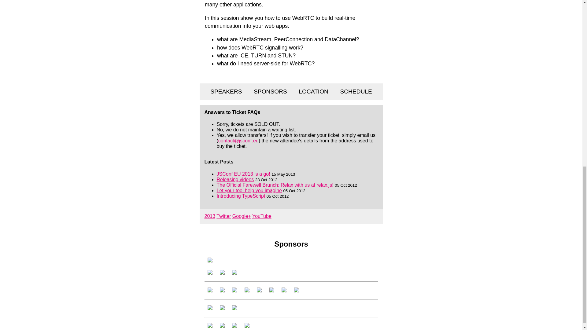 This screenshot has width=587, height=330. Describe the element at coordinates (210, 216) in the screenshot. I see `2013` at that location.